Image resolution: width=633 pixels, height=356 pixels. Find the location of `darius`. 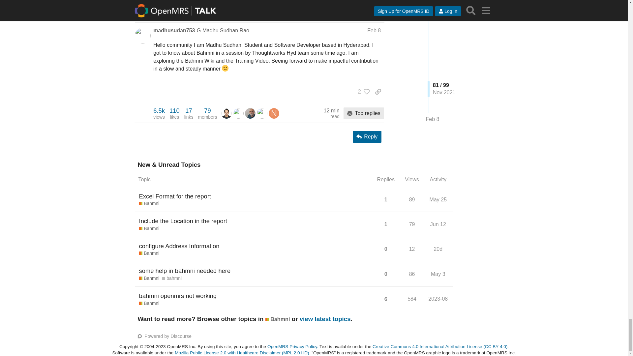

darius is located at coordinates (238, 113).